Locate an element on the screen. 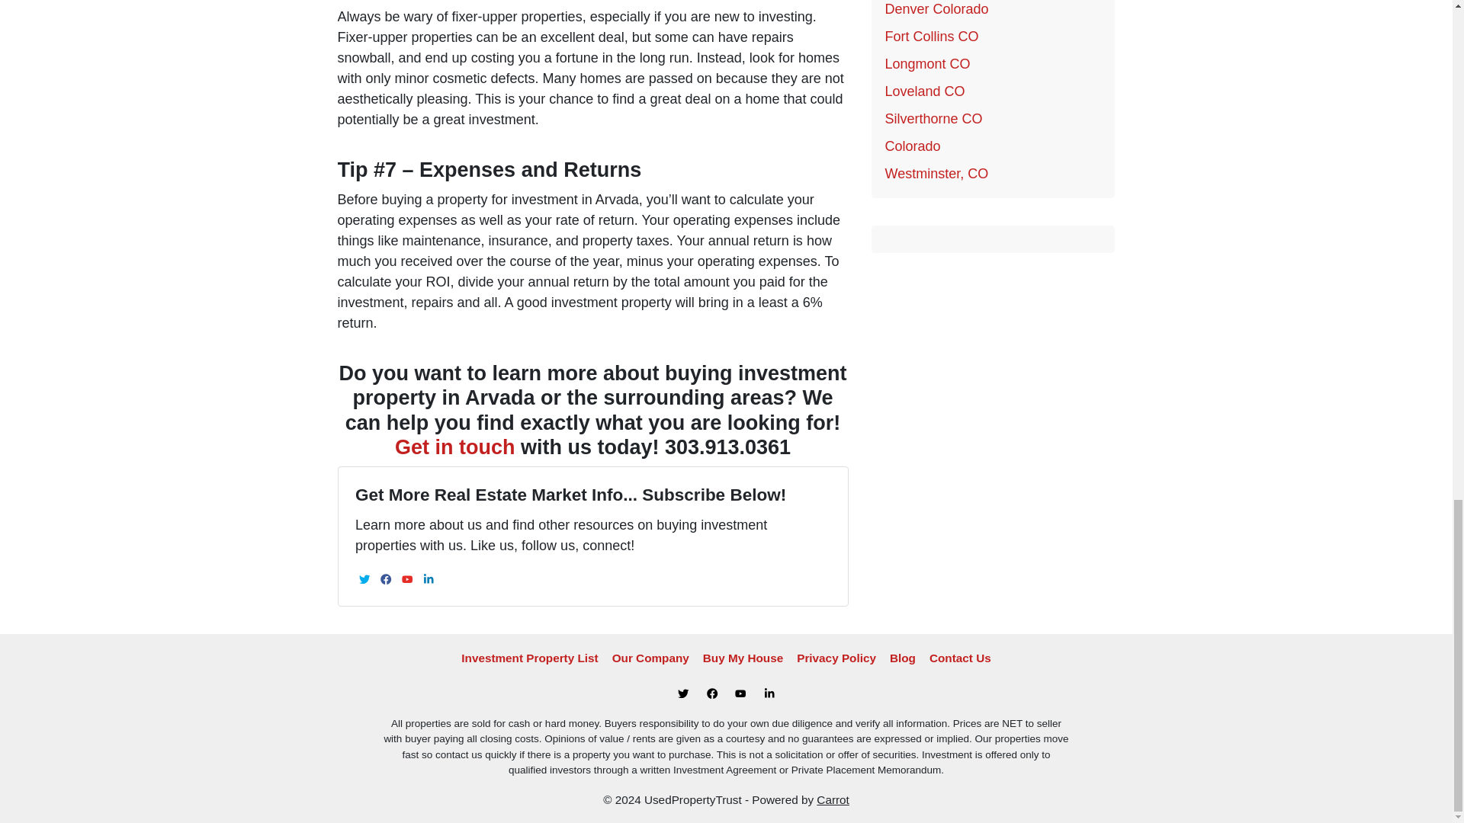 The width and height of the screenshot is (1464, 823). Buy My House is located at coordinates (743, 658).